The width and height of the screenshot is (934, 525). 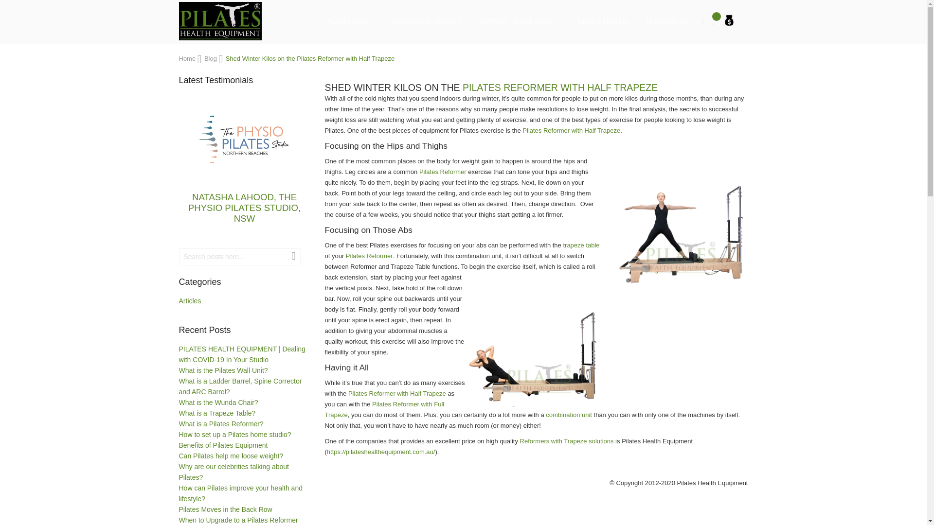 I want to click on NATASHA LAHOOD, THE PHYSIO PILATES STUDIO, NSW, so click(x=244, y=208).